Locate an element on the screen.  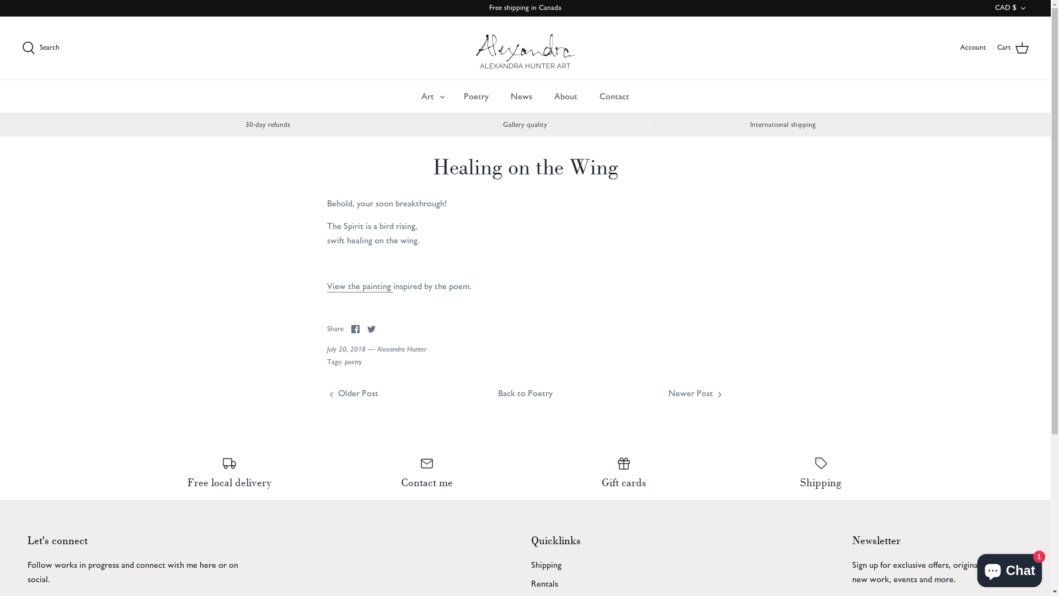
CAD $
Down is located at coordinates (1012, 8).